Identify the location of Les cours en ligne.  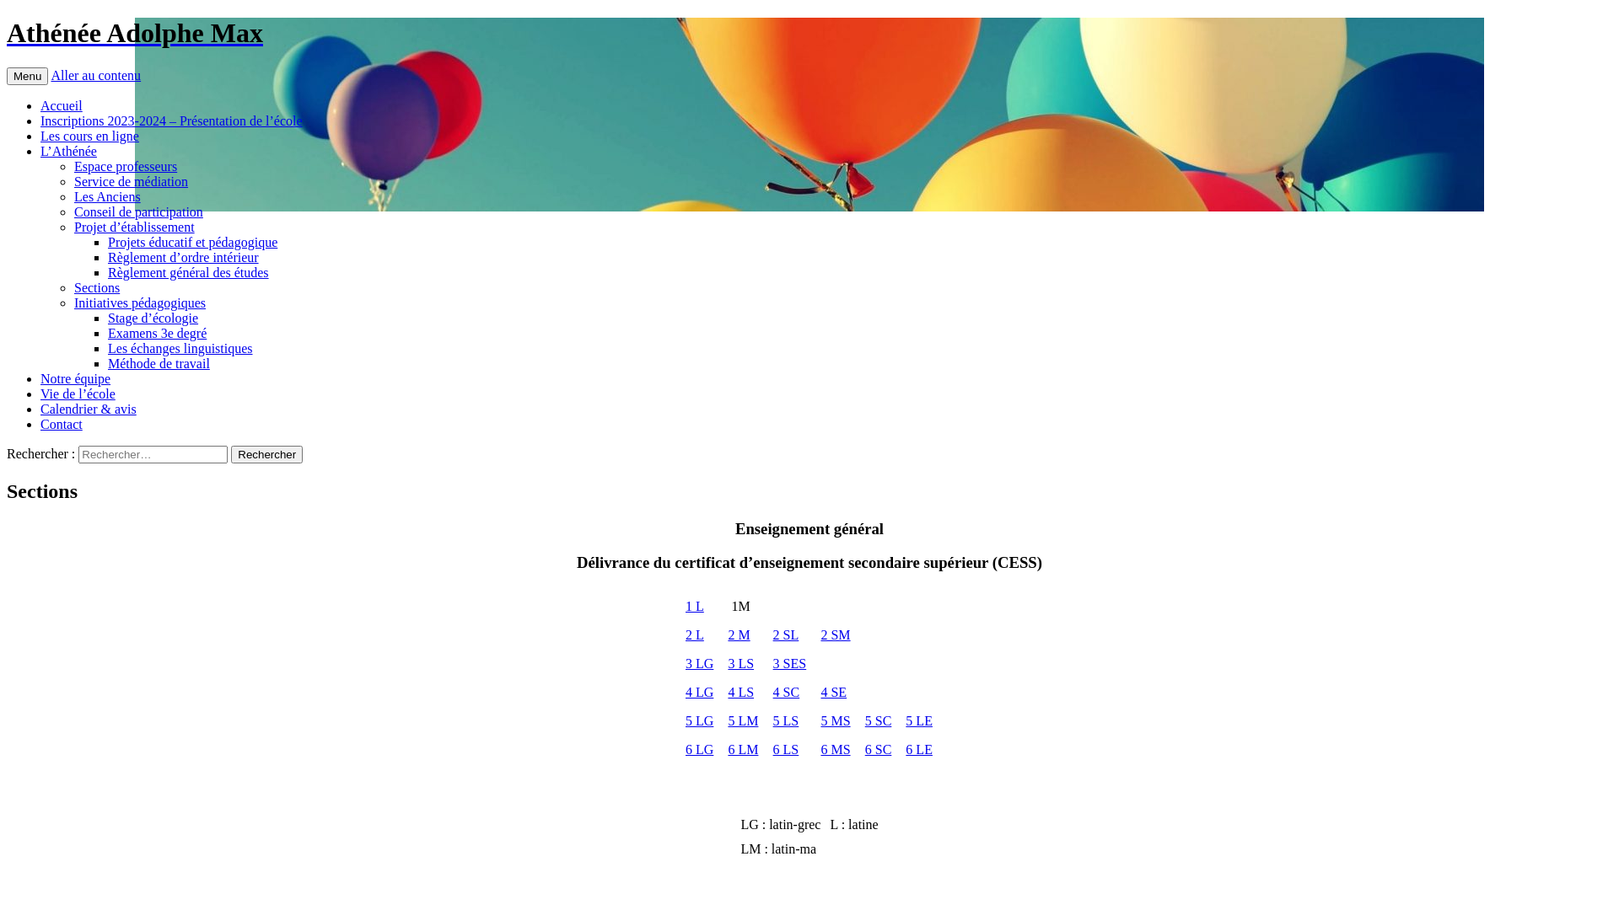
(89, 136).